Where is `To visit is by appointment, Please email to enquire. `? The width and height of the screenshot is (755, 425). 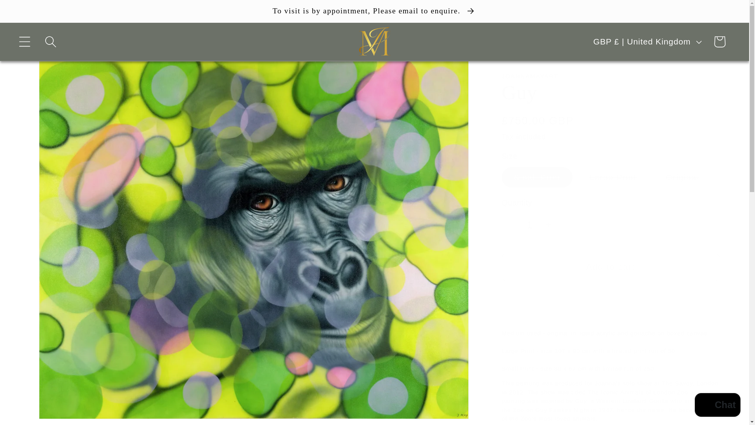
To visit is by appointment, Please email to enquire.  is located at coordinates (374, 11).